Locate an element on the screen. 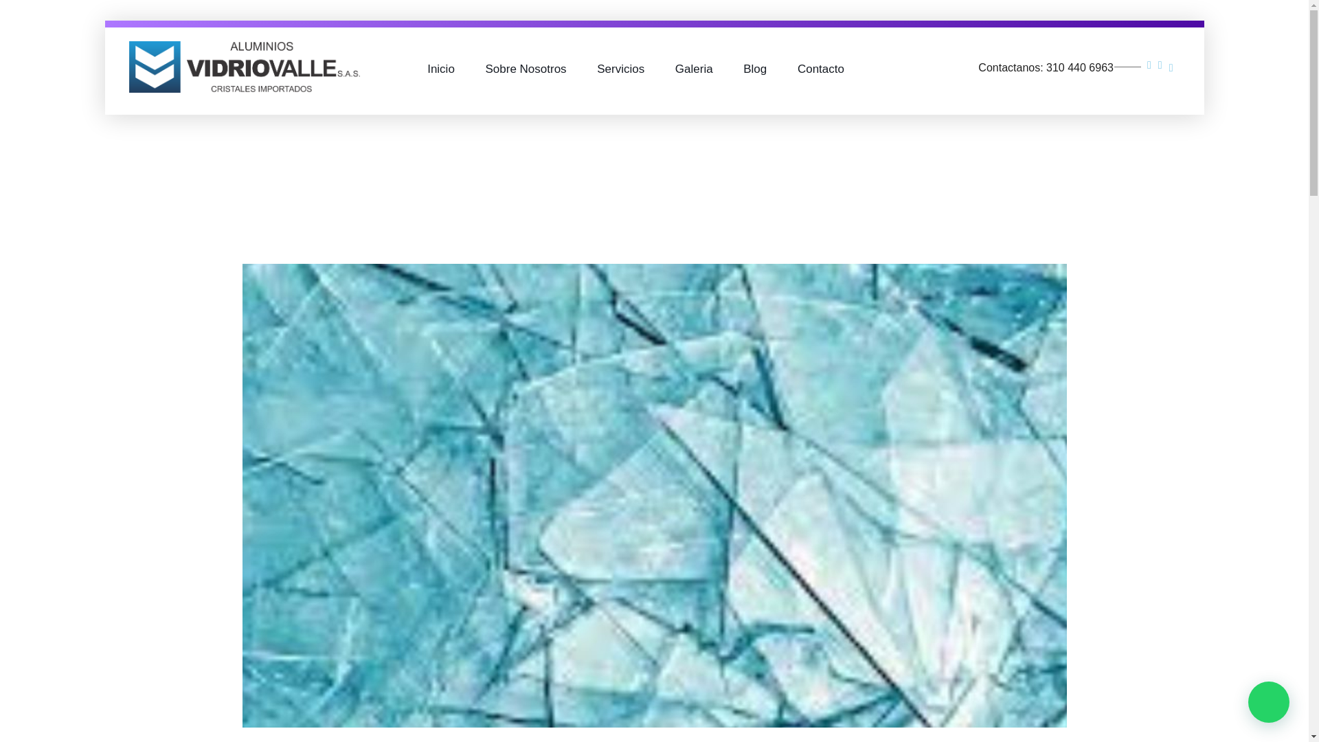 Image resolution: width=1319 pixels, height=742 pixels. Aluminios Vidriovalle is located at coordinates (245, 67).